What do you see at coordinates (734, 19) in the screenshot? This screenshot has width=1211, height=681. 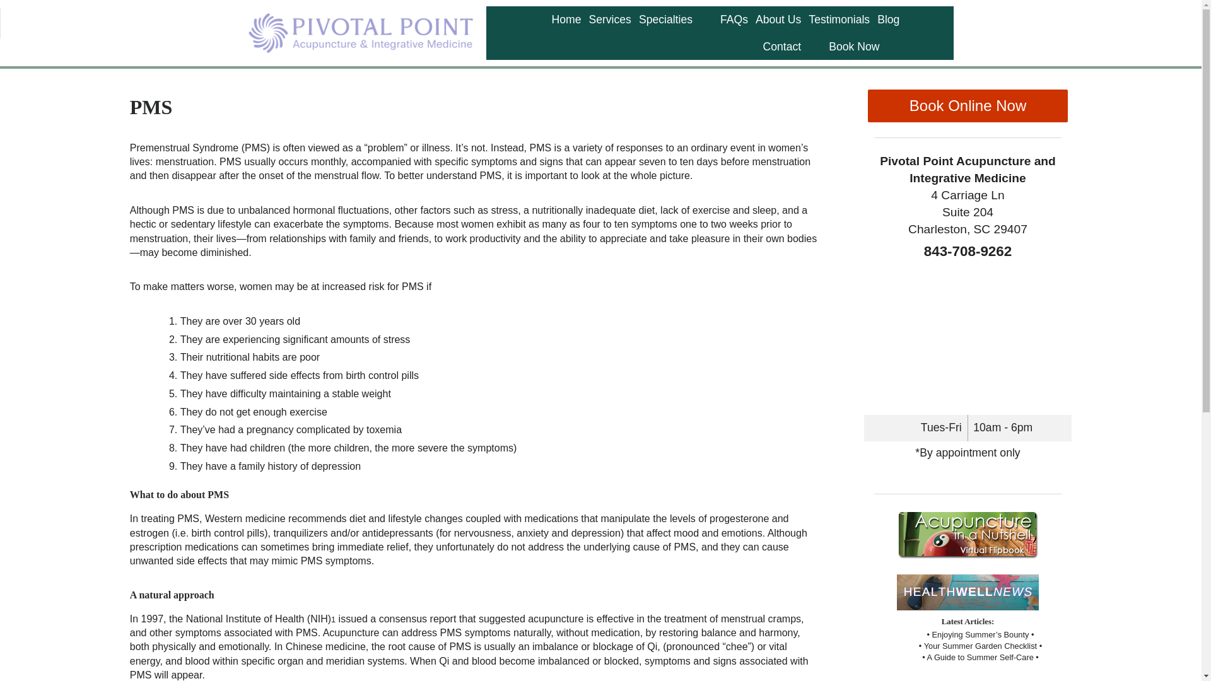 I see `FAQs` at bounding box center [734, 19].